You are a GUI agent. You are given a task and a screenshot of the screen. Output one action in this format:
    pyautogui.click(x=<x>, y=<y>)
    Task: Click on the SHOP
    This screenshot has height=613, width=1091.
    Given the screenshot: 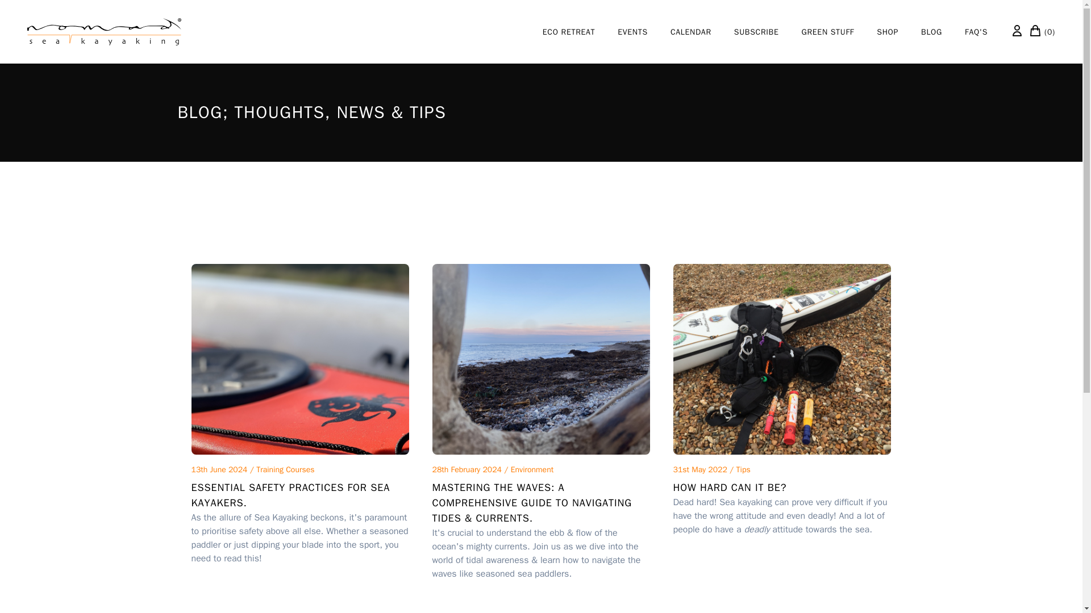 What is the action you would take?
    pyautogui.click(x=888, y=32)
    